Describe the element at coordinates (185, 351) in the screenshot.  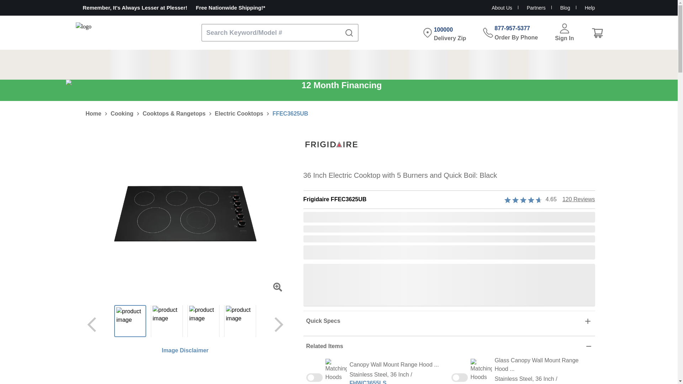
I see `Image Disclaimer` at that location.